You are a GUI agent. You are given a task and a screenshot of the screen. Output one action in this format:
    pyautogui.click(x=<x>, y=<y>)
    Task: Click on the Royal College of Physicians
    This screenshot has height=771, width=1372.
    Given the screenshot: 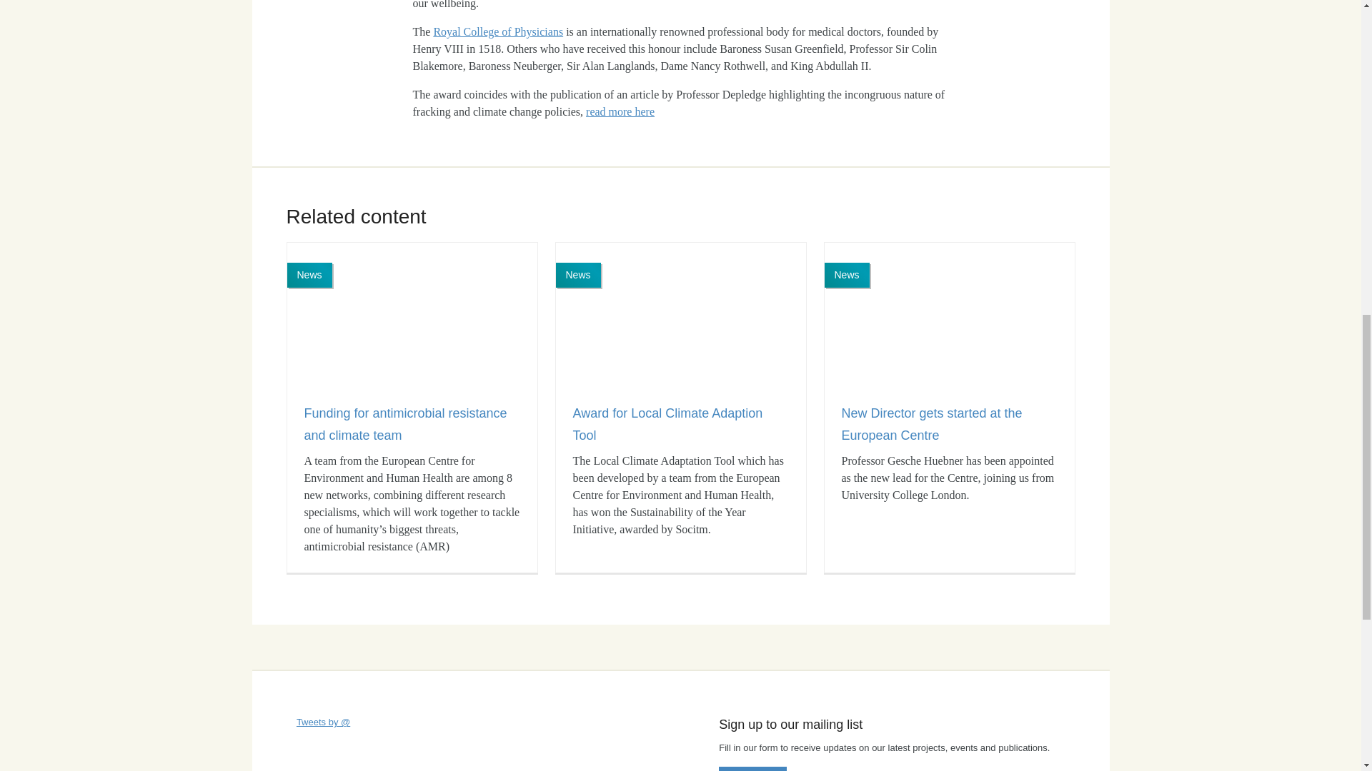 What is the action you would take?
    pyautogui.click(x=497, y=31)
    